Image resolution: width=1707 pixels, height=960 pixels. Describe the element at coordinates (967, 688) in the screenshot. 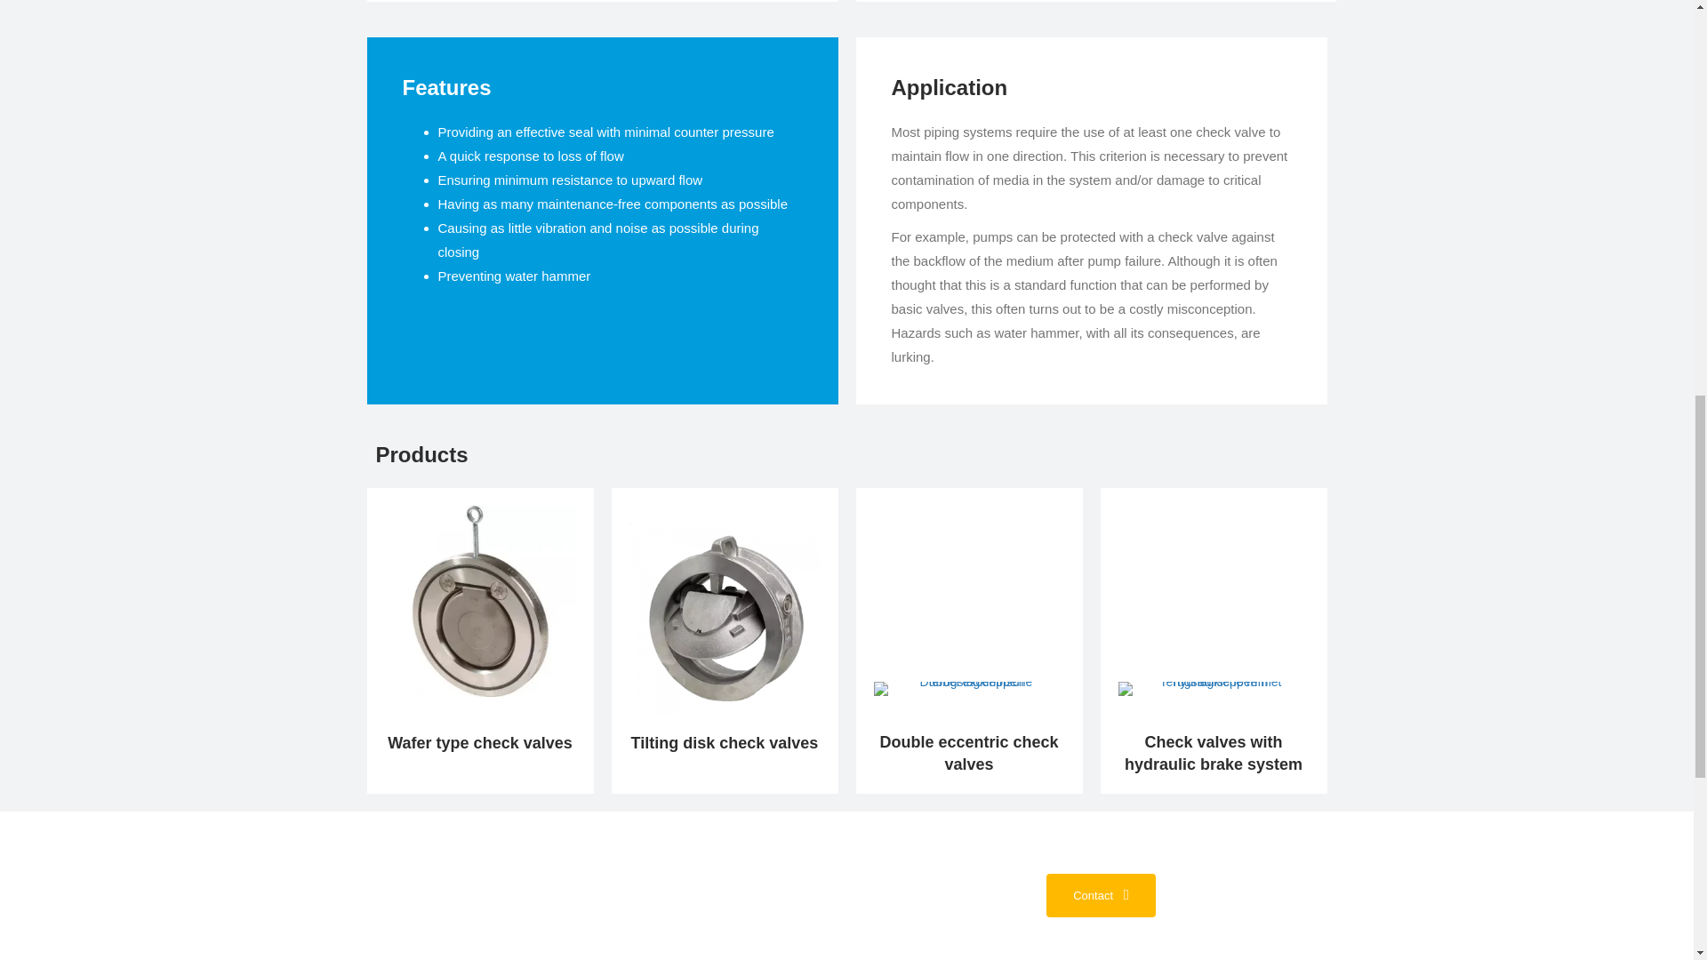

I see `Dubbel excentrische terugslagkleppen` at that location.